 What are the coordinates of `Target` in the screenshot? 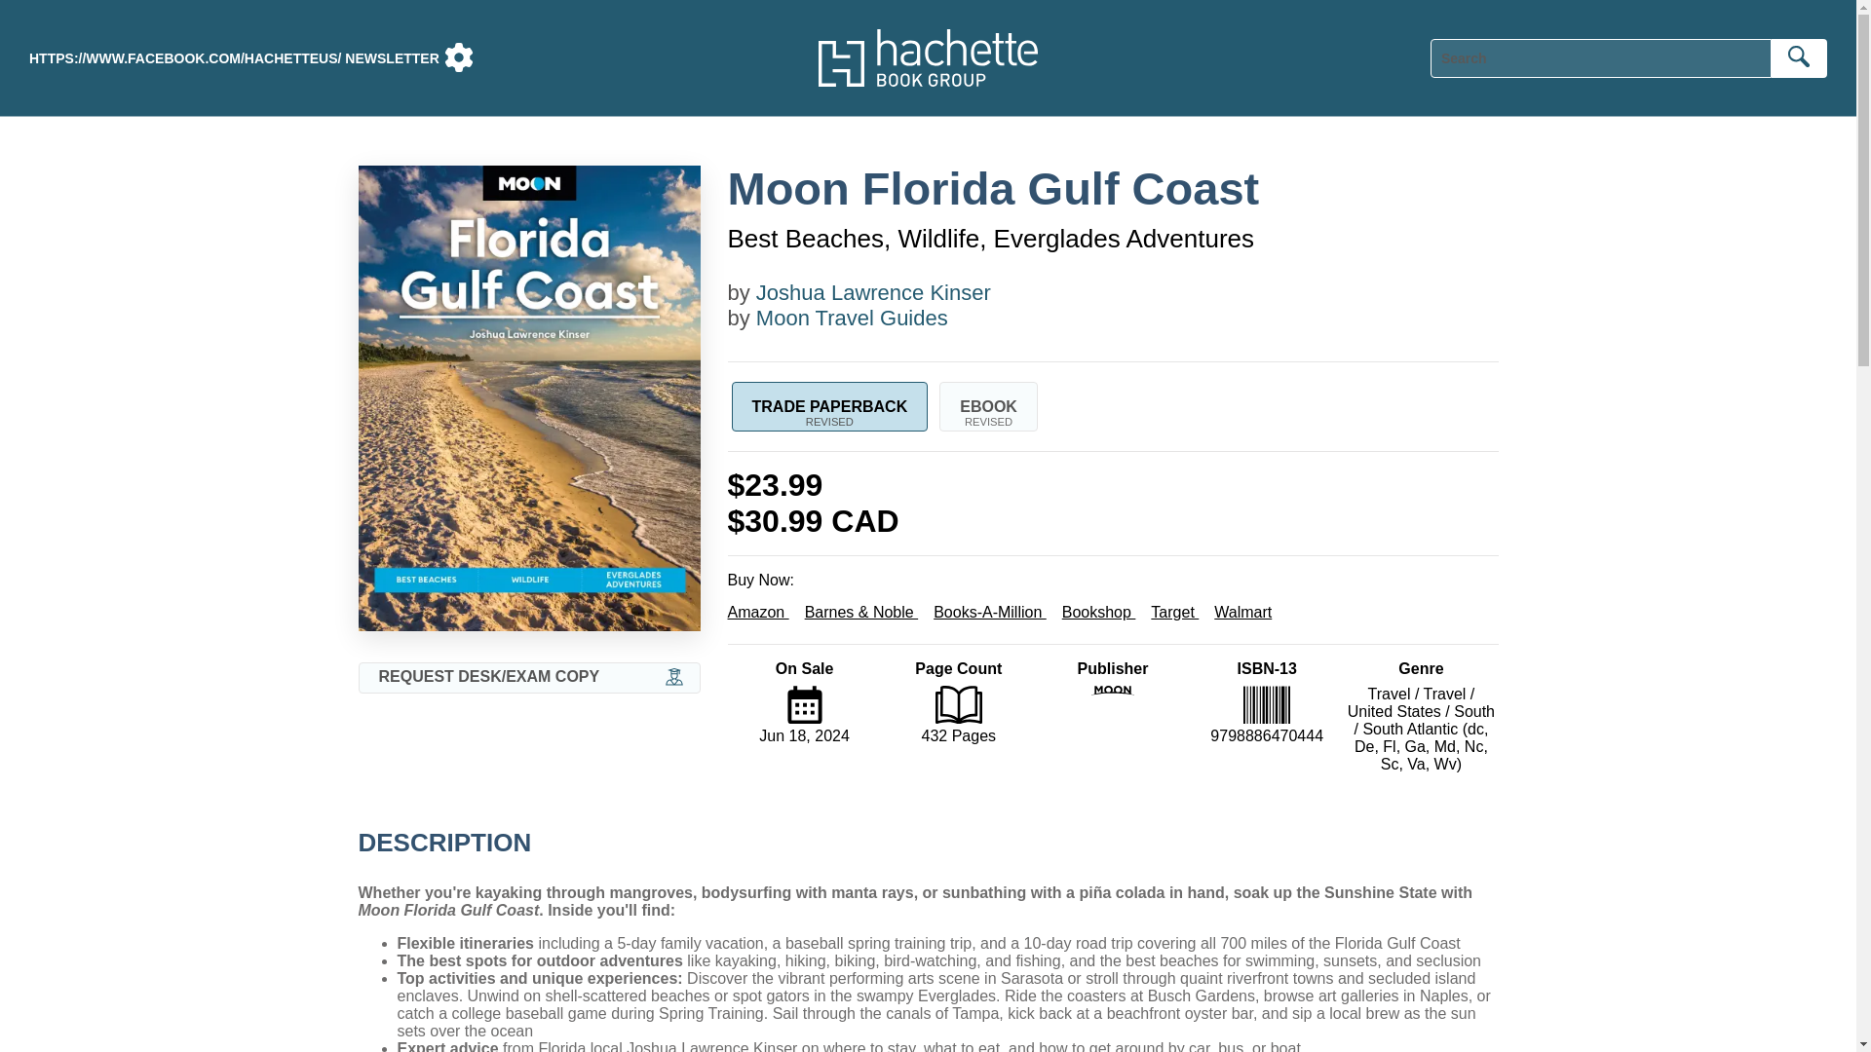 It's located at (988, 406).